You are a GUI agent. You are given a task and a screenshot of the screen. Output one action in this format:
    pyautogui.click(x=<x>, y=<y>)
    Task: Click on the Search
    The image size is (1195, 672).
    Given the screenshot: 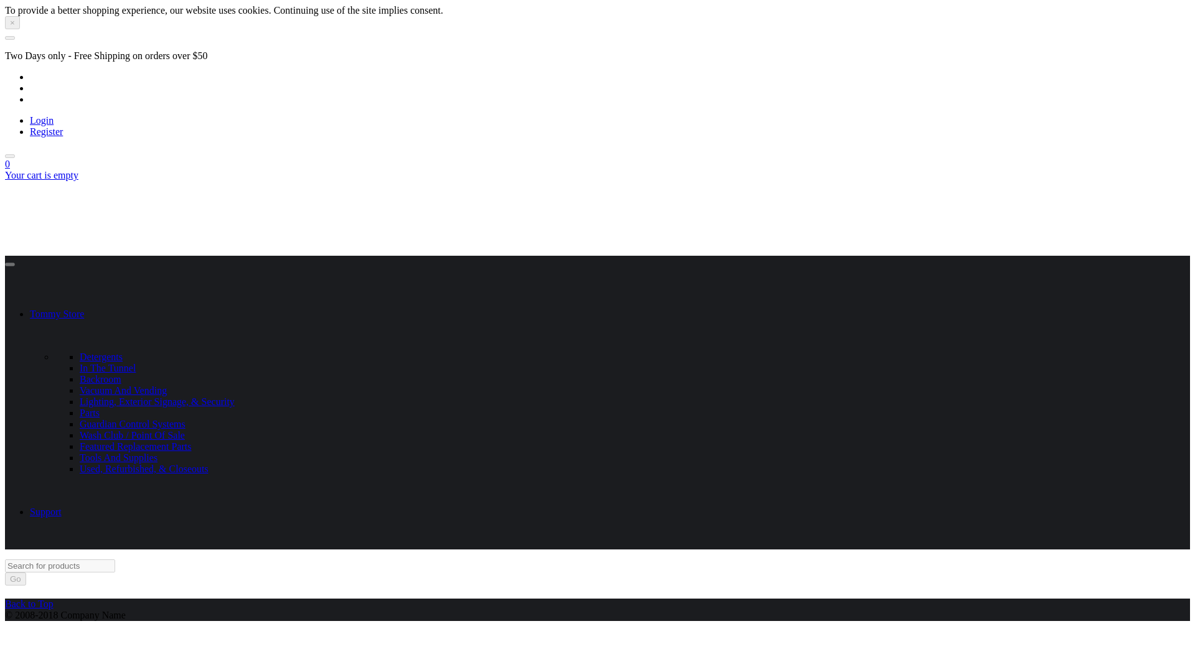 What is the action you would take?
    pyautogui.click(x=9, y=264)
    